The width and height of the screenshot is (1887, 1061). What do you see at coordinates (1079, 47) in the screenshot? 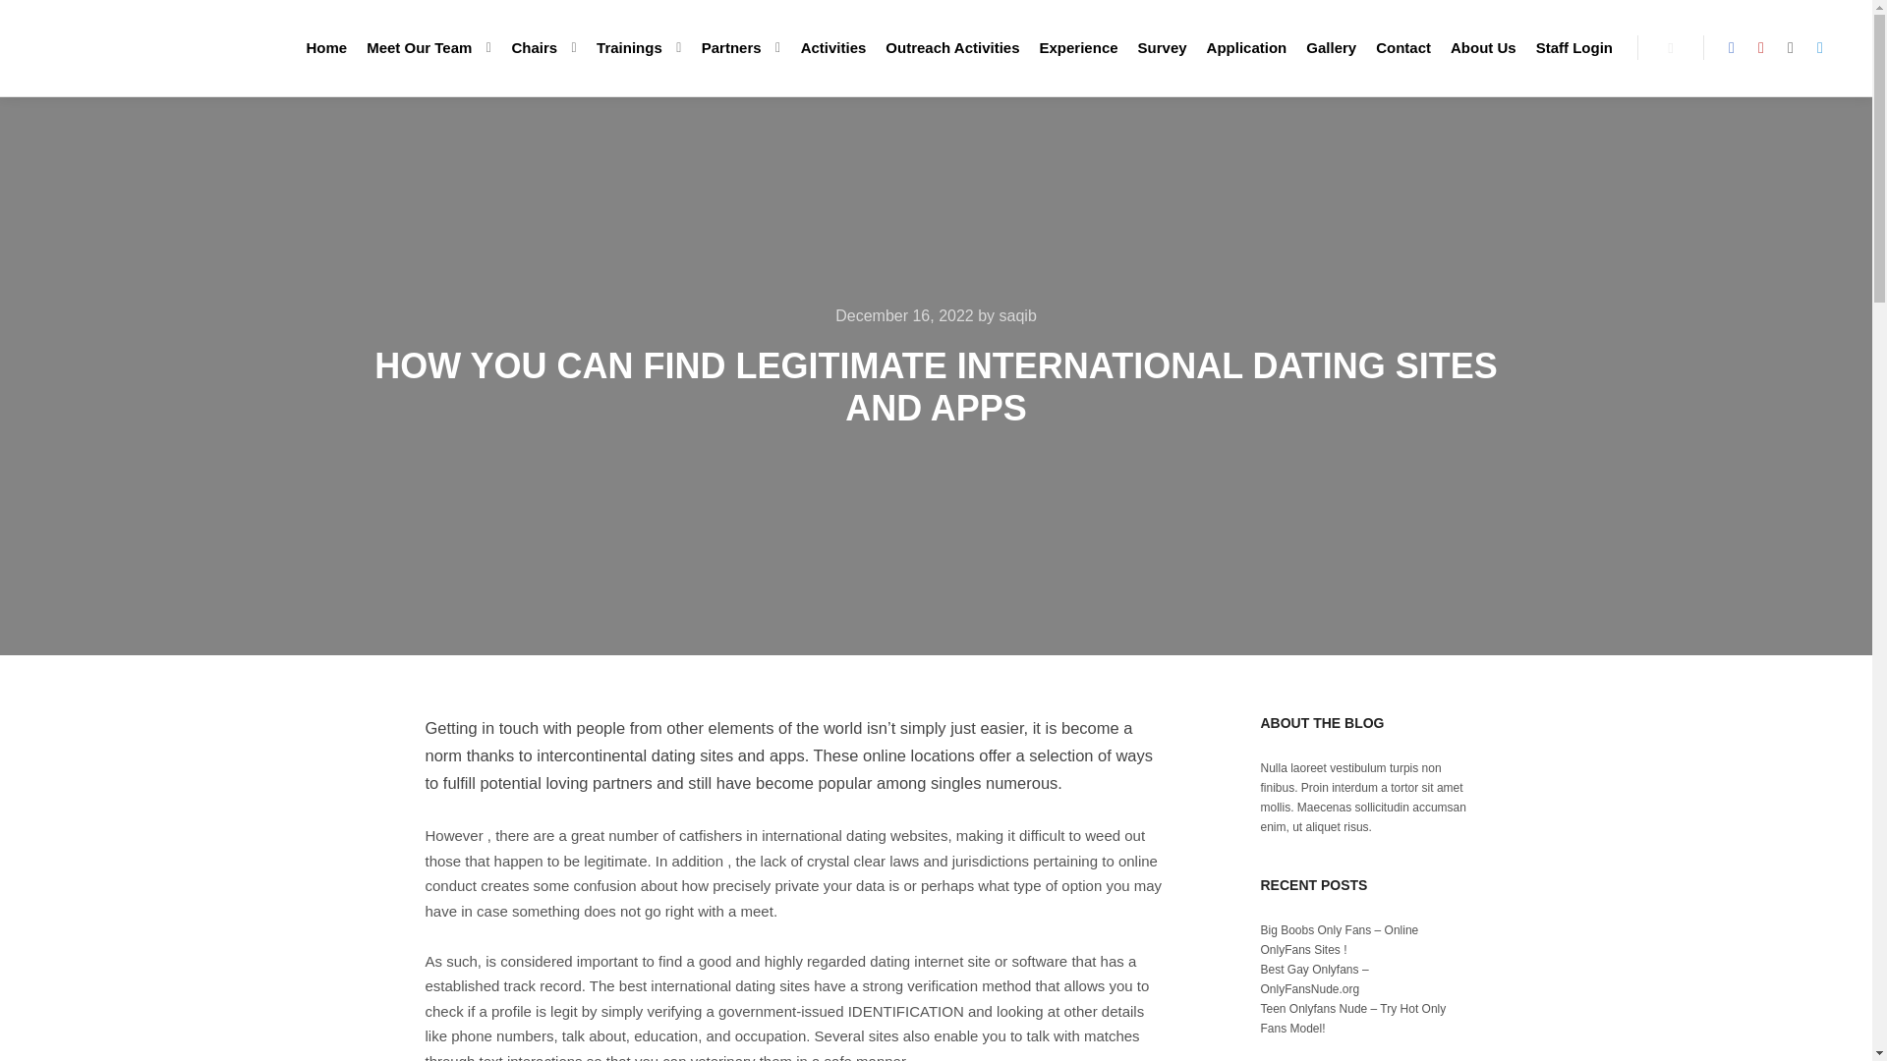
I see `Experience` at bounding box center [1079, 47].